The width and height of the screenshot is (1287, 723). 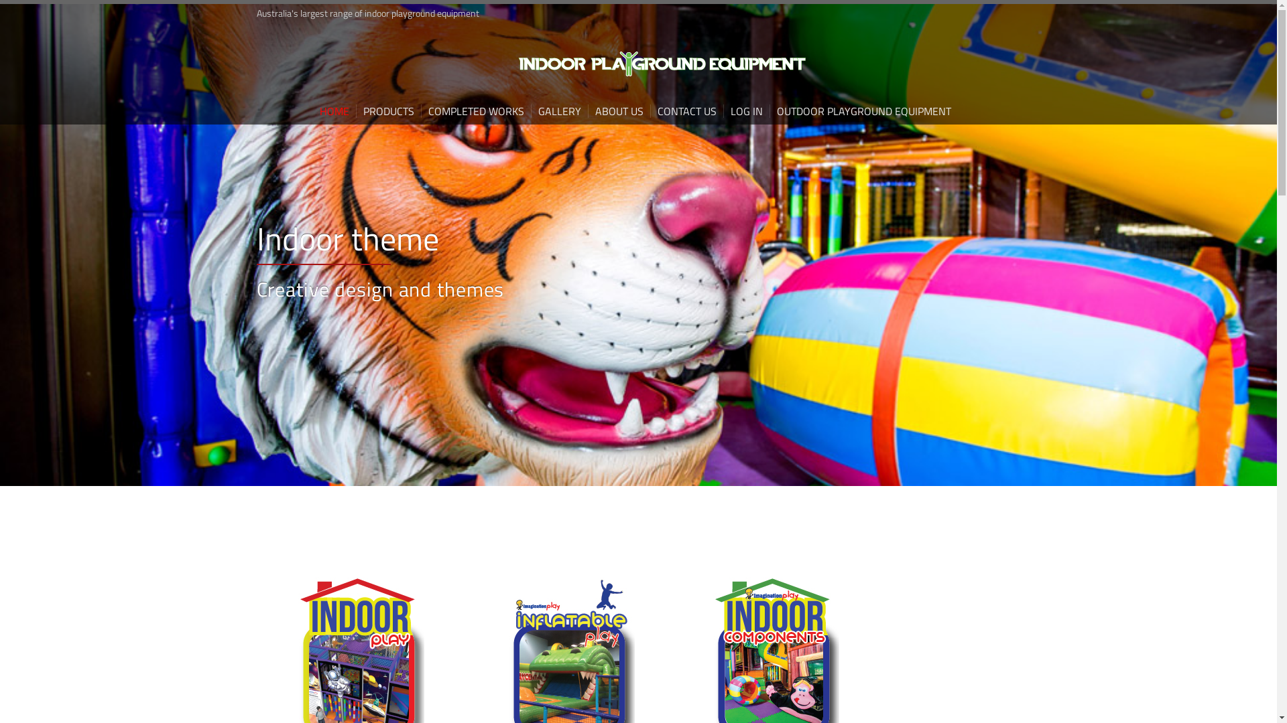 What do you see at coordinates (337, 111) in the screenshot?
I see `HOME` at bounding box center [337, 111].